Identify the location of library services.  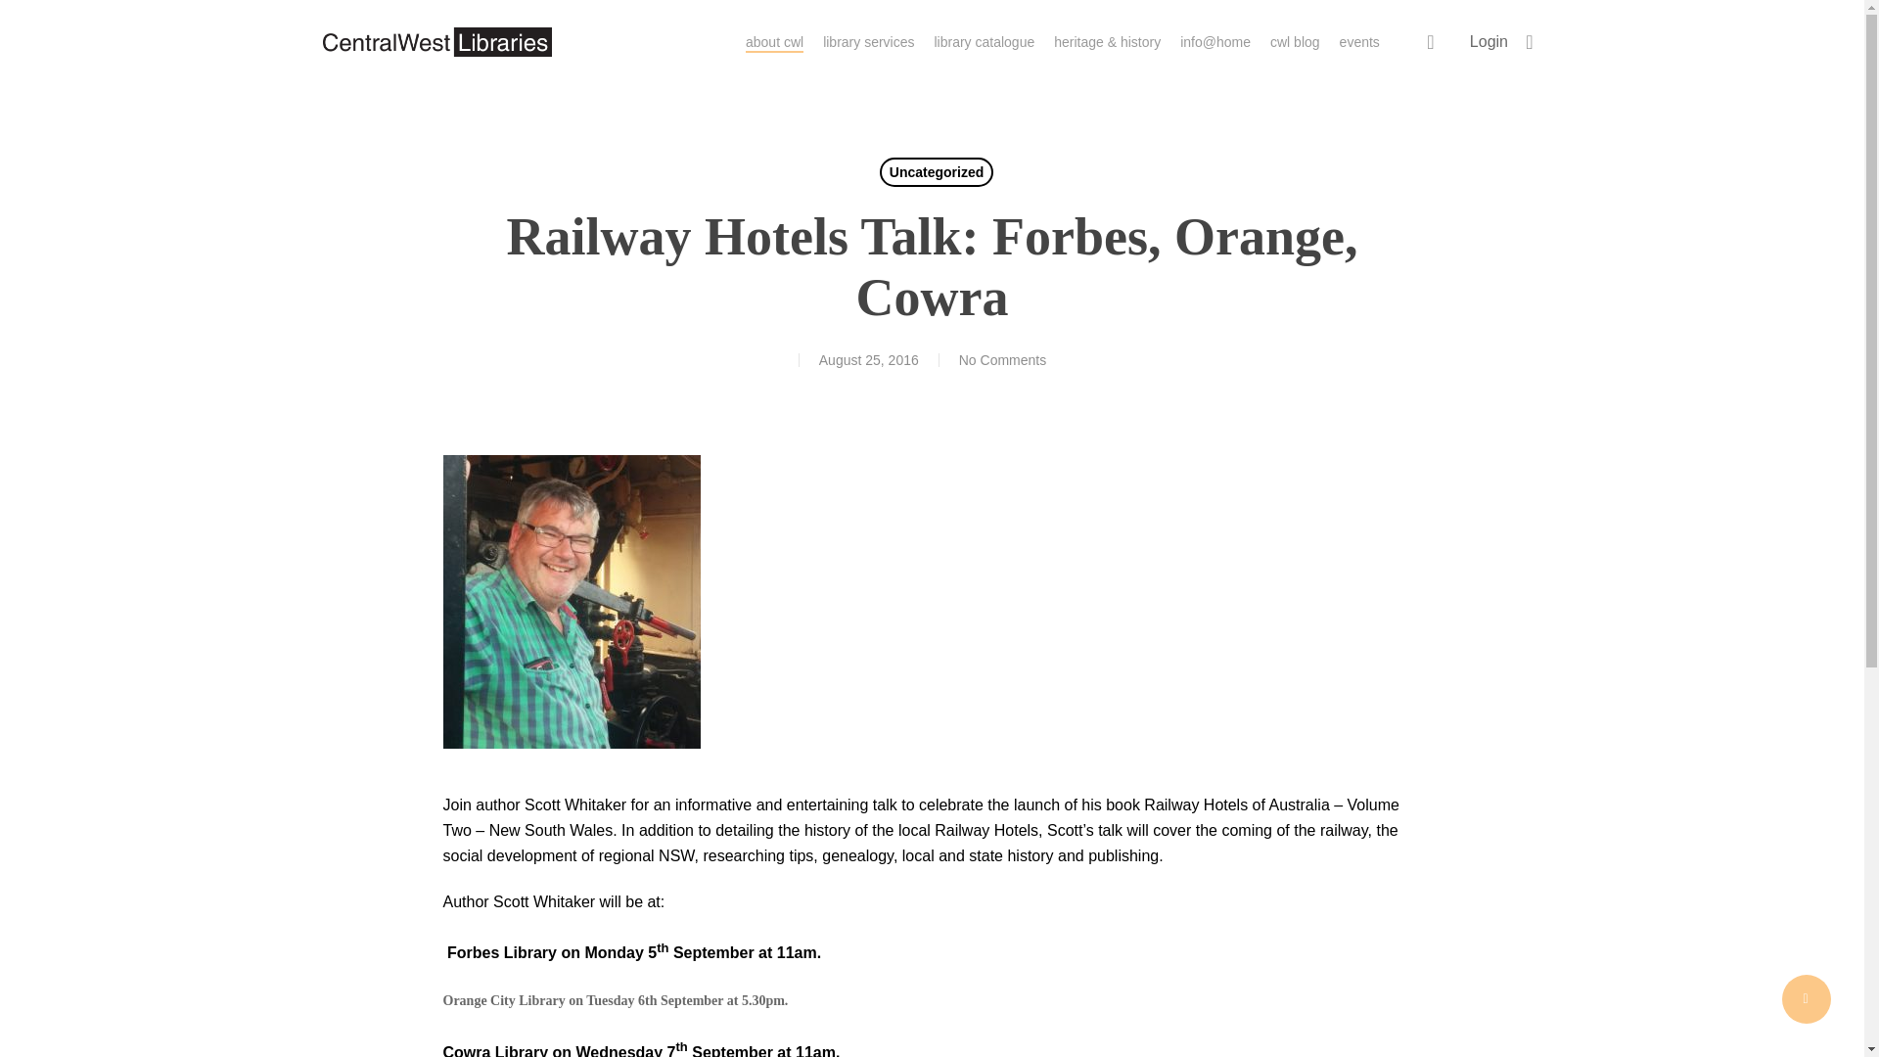
(867, 41).